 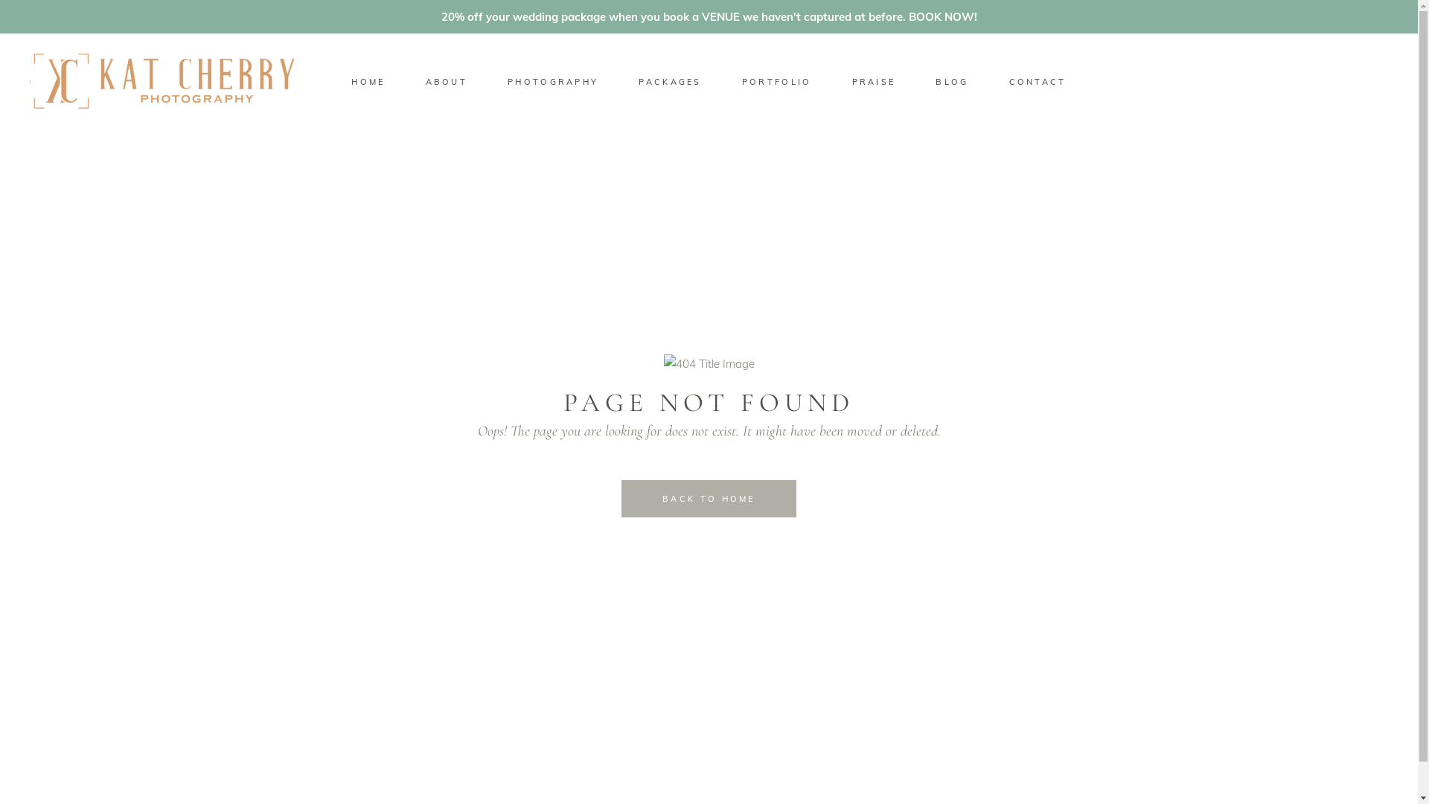 What do you see at coordinates (874, 82) in the screenshot?
I see `PRAISE` at bounding box center [874, 82].